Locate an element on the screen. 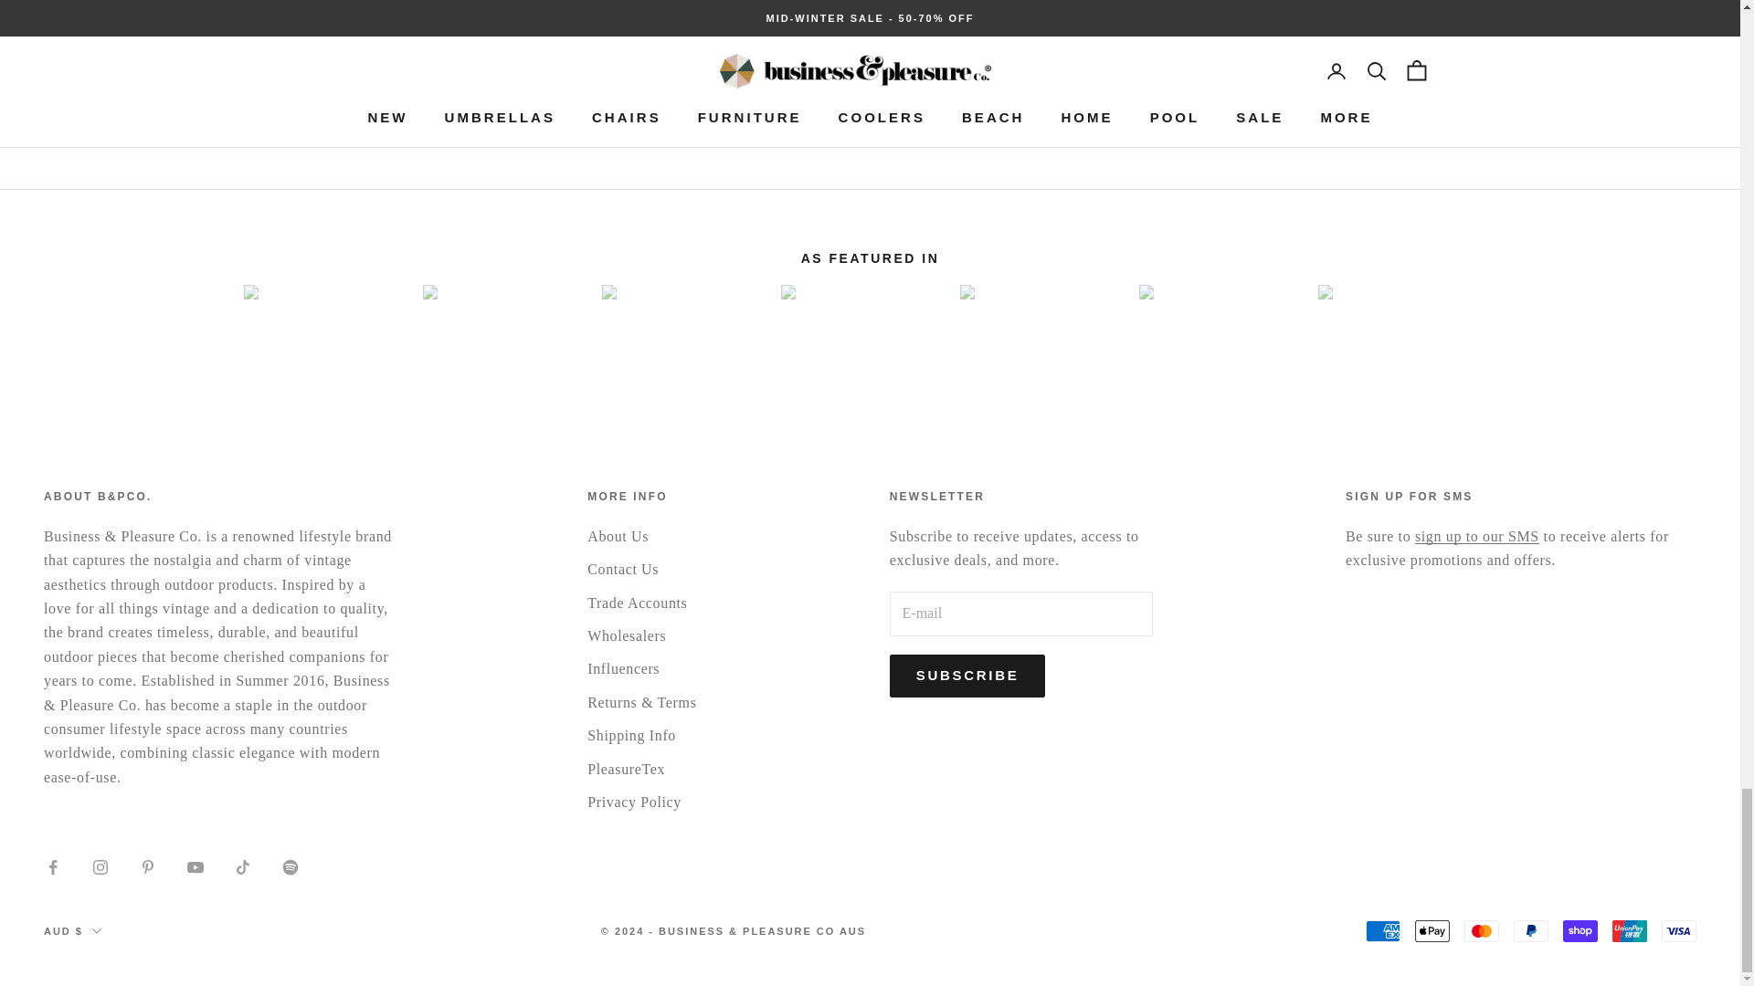 The image size is (1754, 986). SMS Sign Up is located at coordinates (1477, 536).